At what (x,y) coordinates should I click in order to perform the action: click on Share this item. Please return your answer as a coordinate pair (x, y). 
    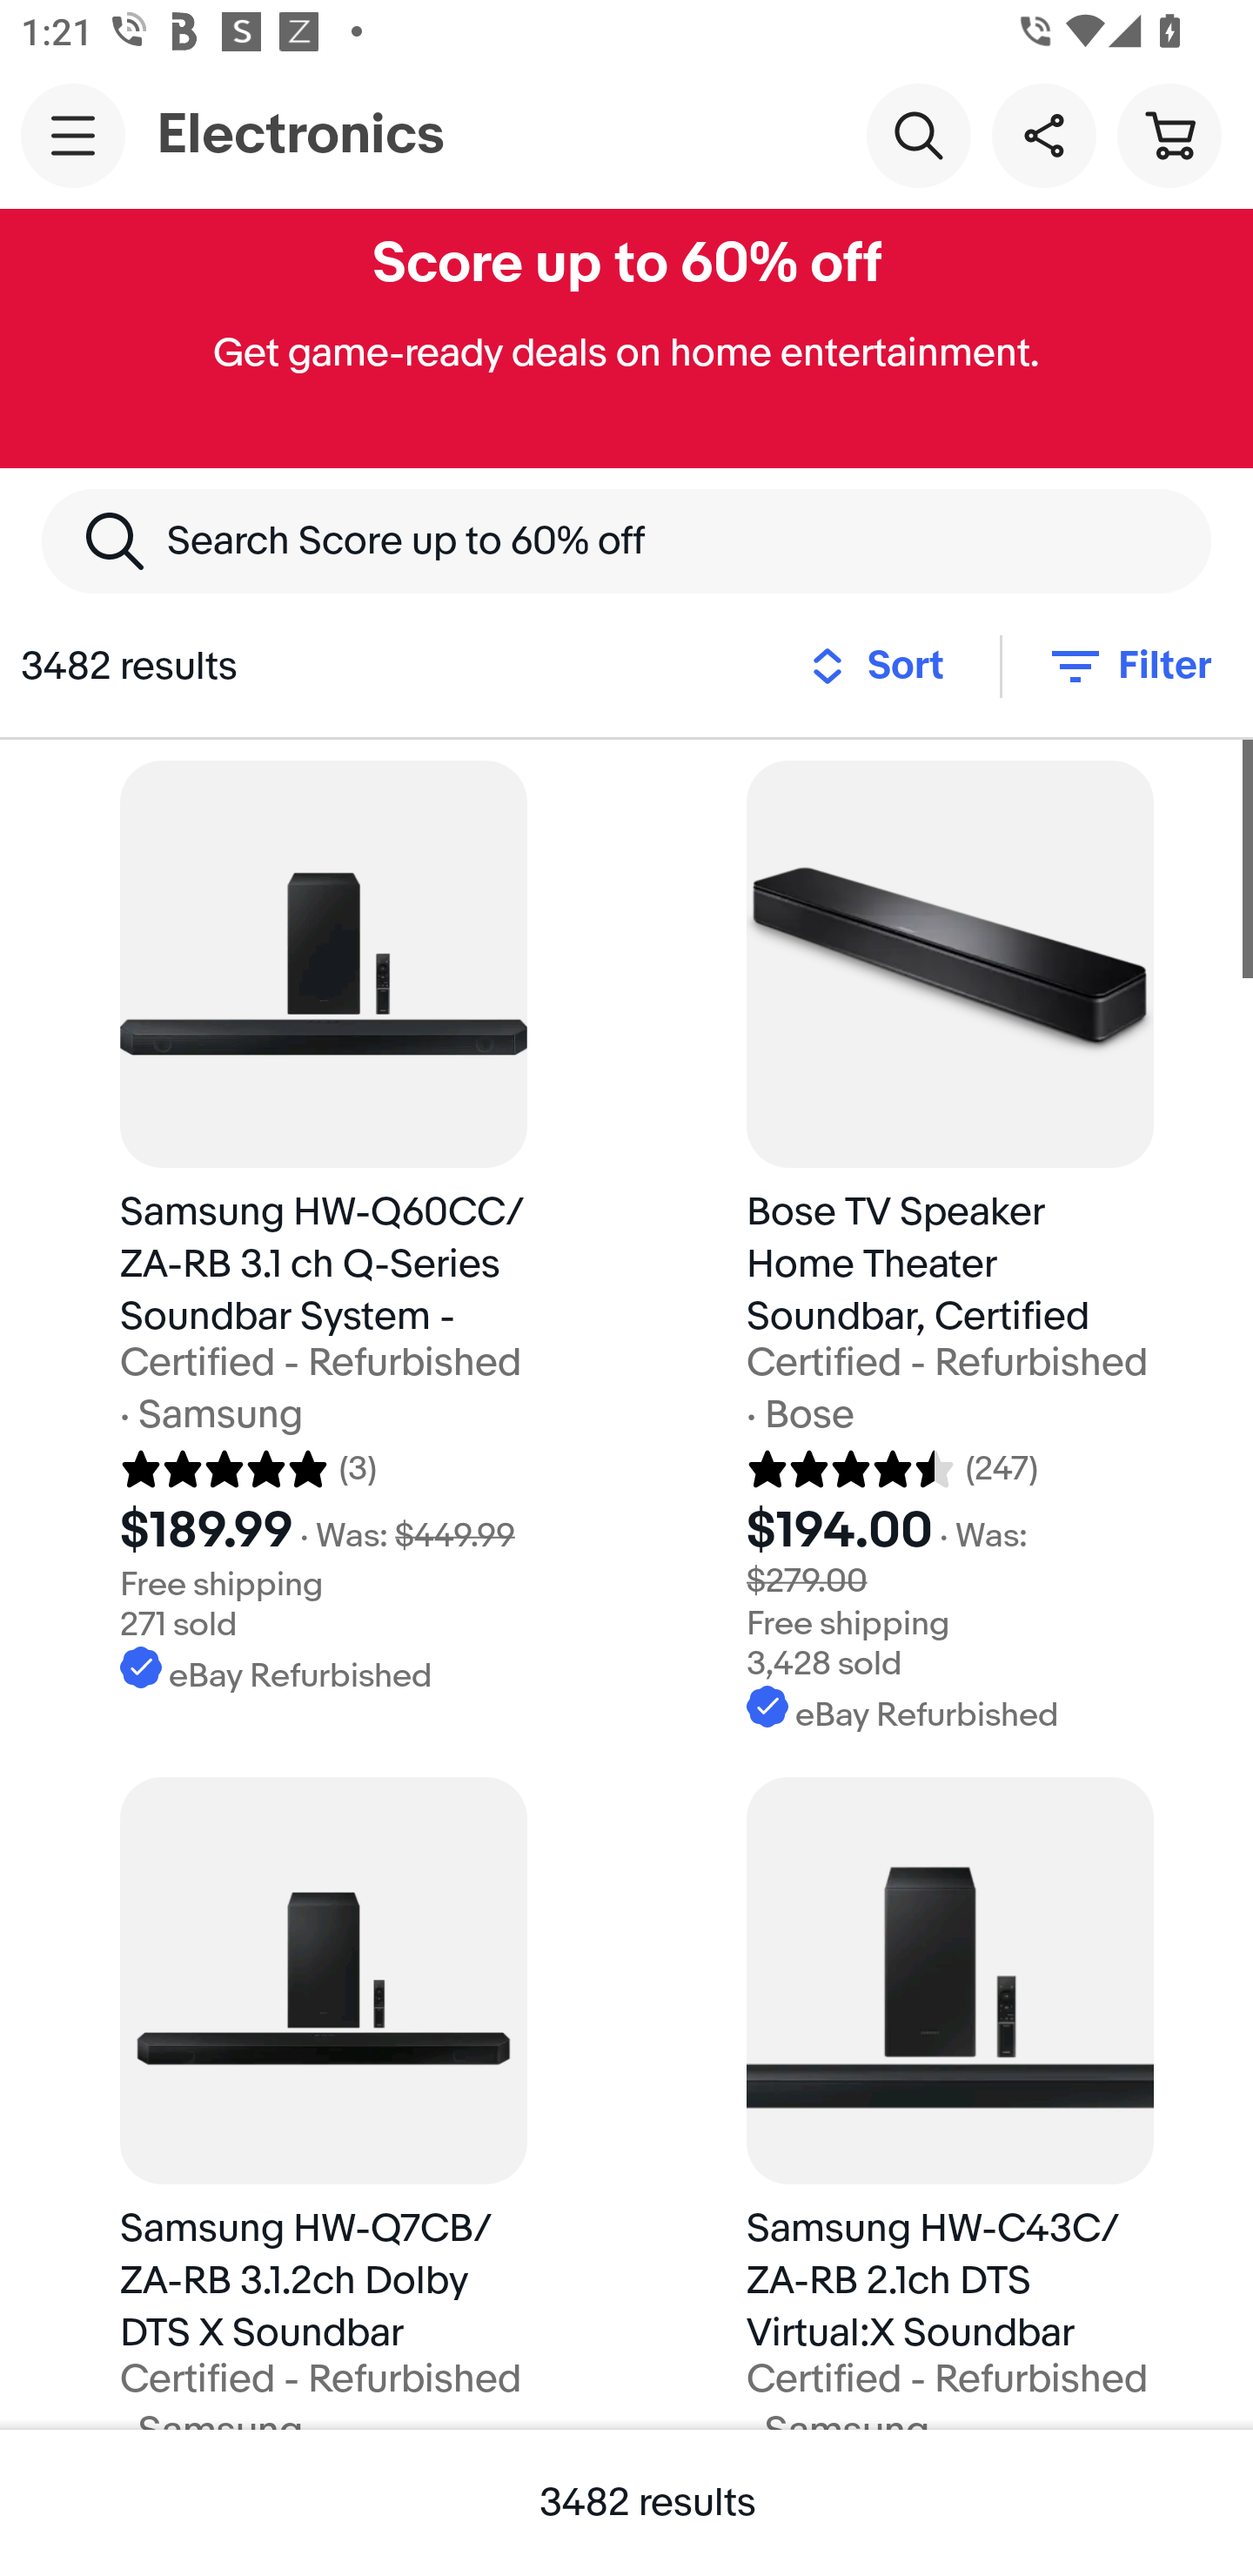
    Looking at the image, I should click on (1043, 134).